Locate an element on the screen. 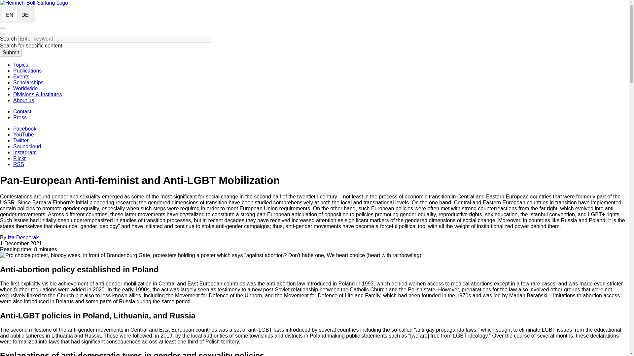  About us is located at coordinates (24, 100).